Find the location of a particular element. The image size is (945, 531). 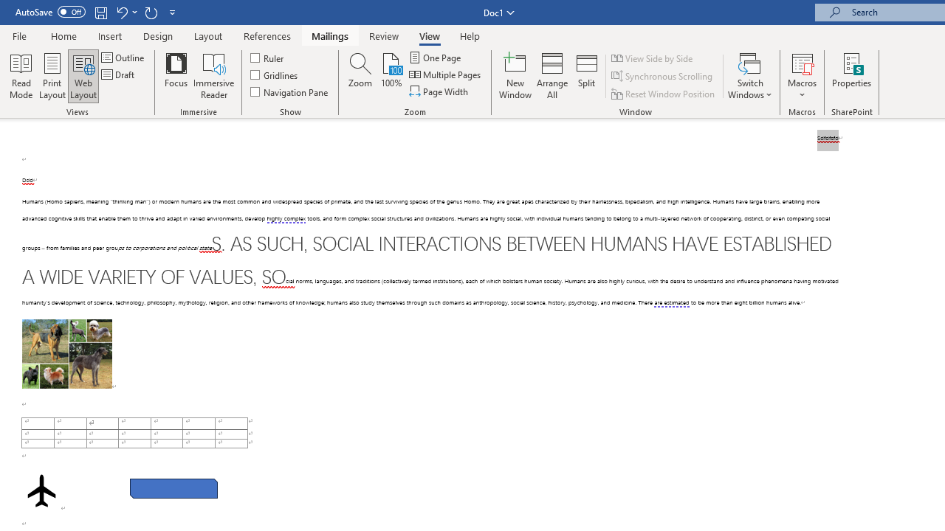

Undo Paragraph Alignment is located at coordinates (121, 12).